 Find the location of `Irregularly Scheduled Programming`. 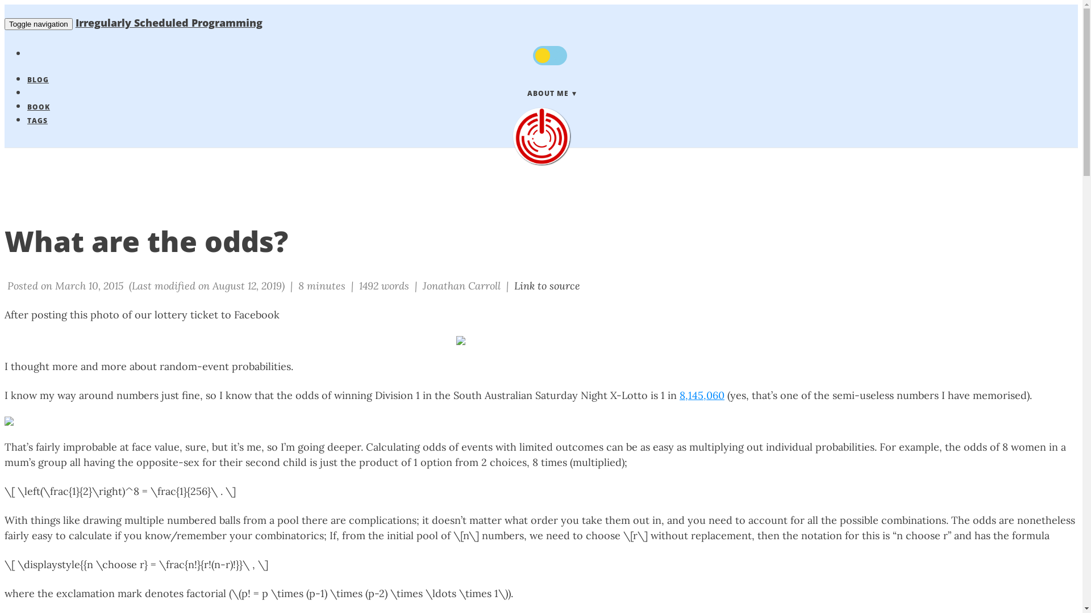

Irregularly Scheduled Programming is located at coordinates (169, 23).